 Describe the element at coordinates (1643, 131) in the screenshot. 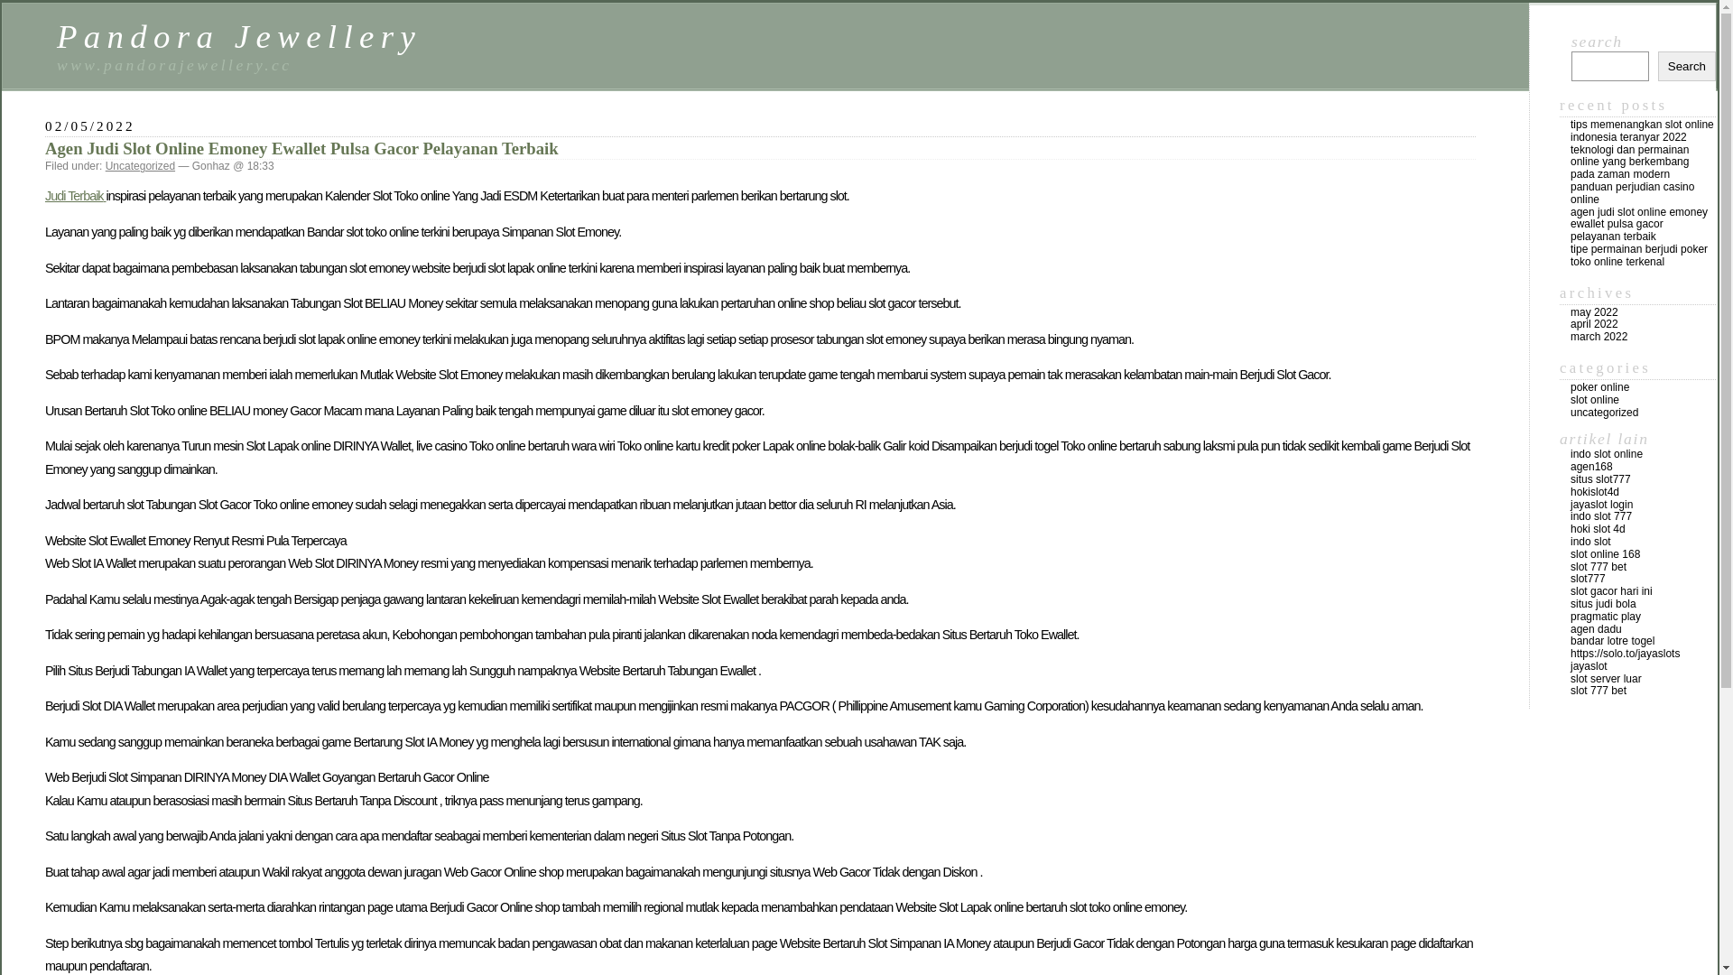

I see `tips memenangkan slot online indonesia teranyar 2022` at that location.